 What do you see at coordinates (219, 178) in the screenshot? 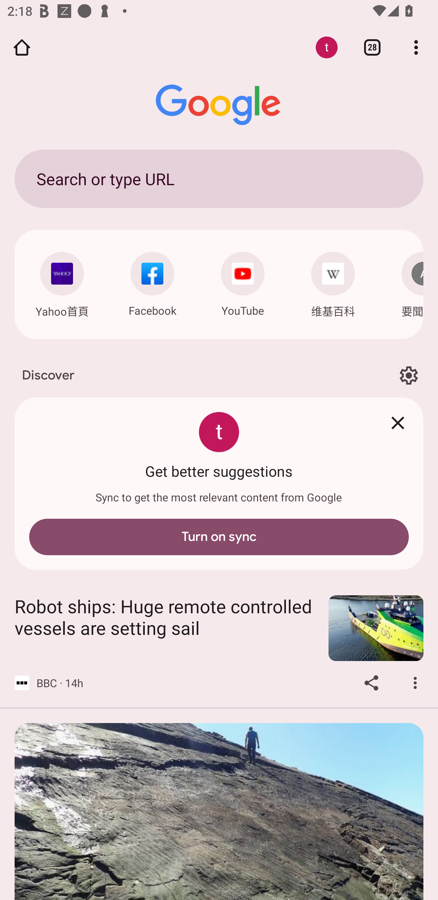
I see `Search or type URL` at bounding box center [219, 178].